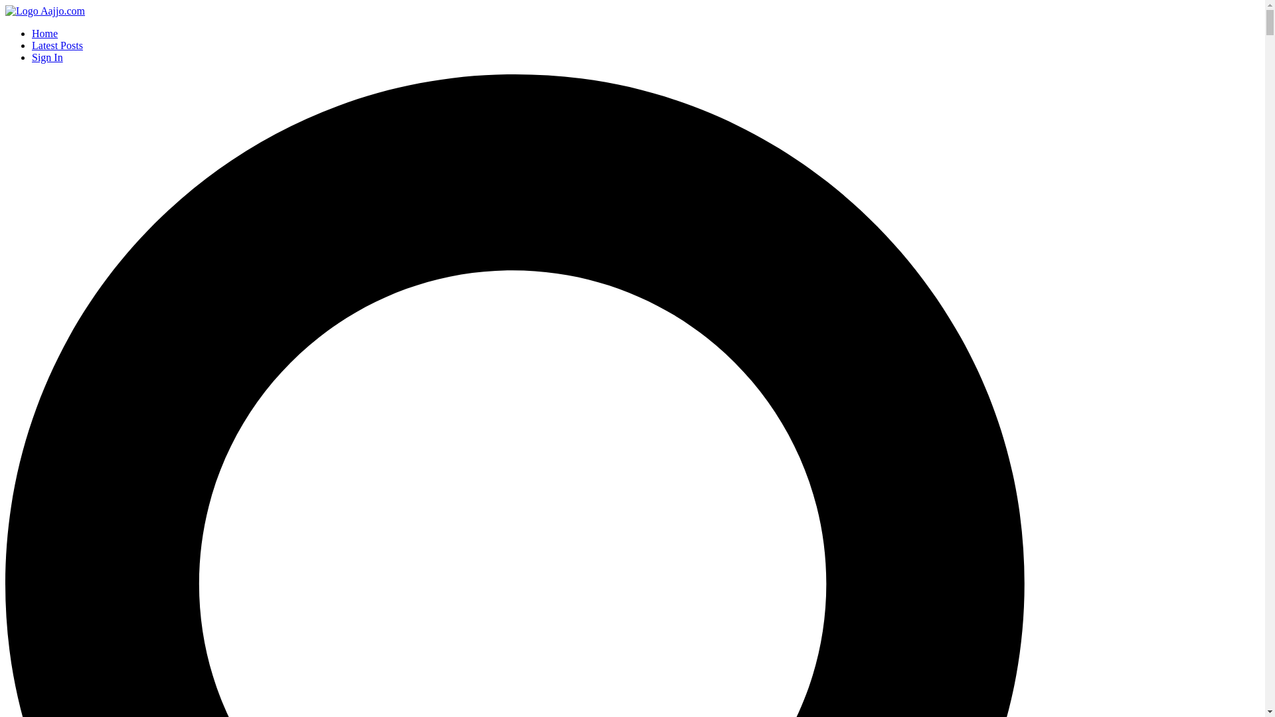 Image resolution: width=1275 pixels, height=717 pixels. I want to click on Home, so click(45, 11).